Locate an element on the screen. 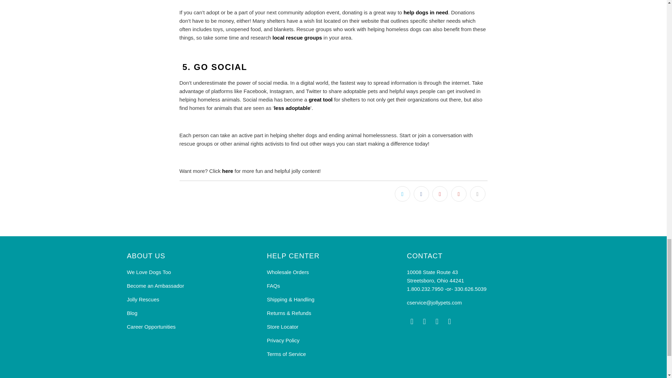 The width and height of the screenshot is (672, 378). Social Media An Important Tool For Shelters ASPCA is located at coordinates (321, 99).